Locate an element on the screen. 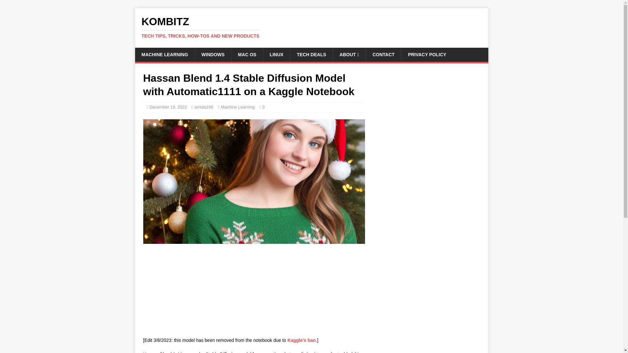  MACHINE LEARNING is located at coordinates (349, 54).